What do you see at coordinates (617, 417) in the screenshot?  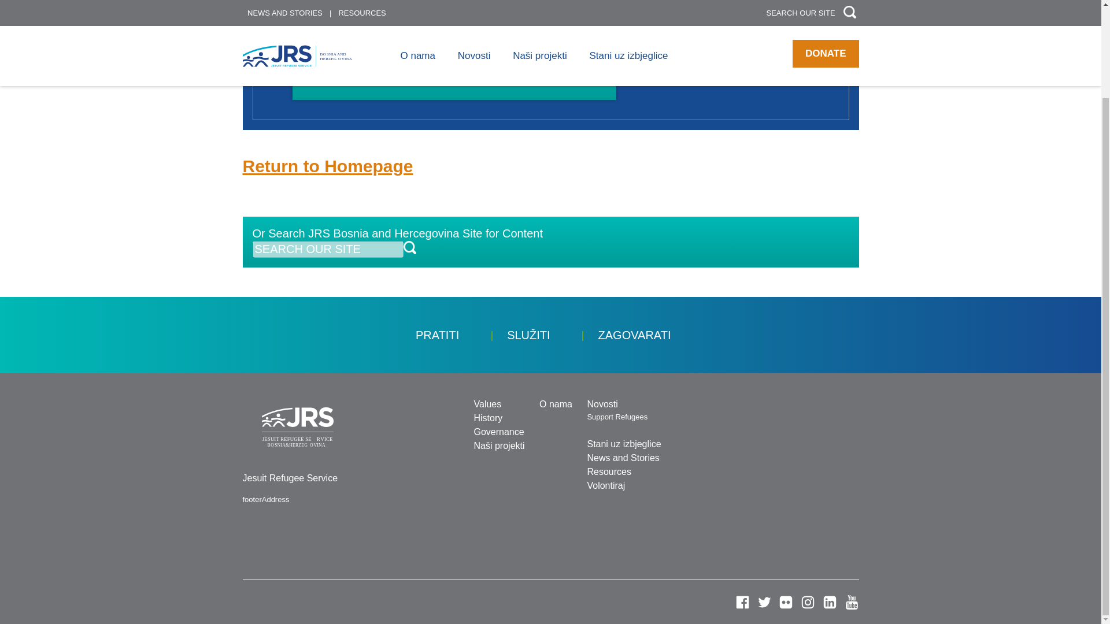 I see `Support Refugees` at bounding box center [617, 417].